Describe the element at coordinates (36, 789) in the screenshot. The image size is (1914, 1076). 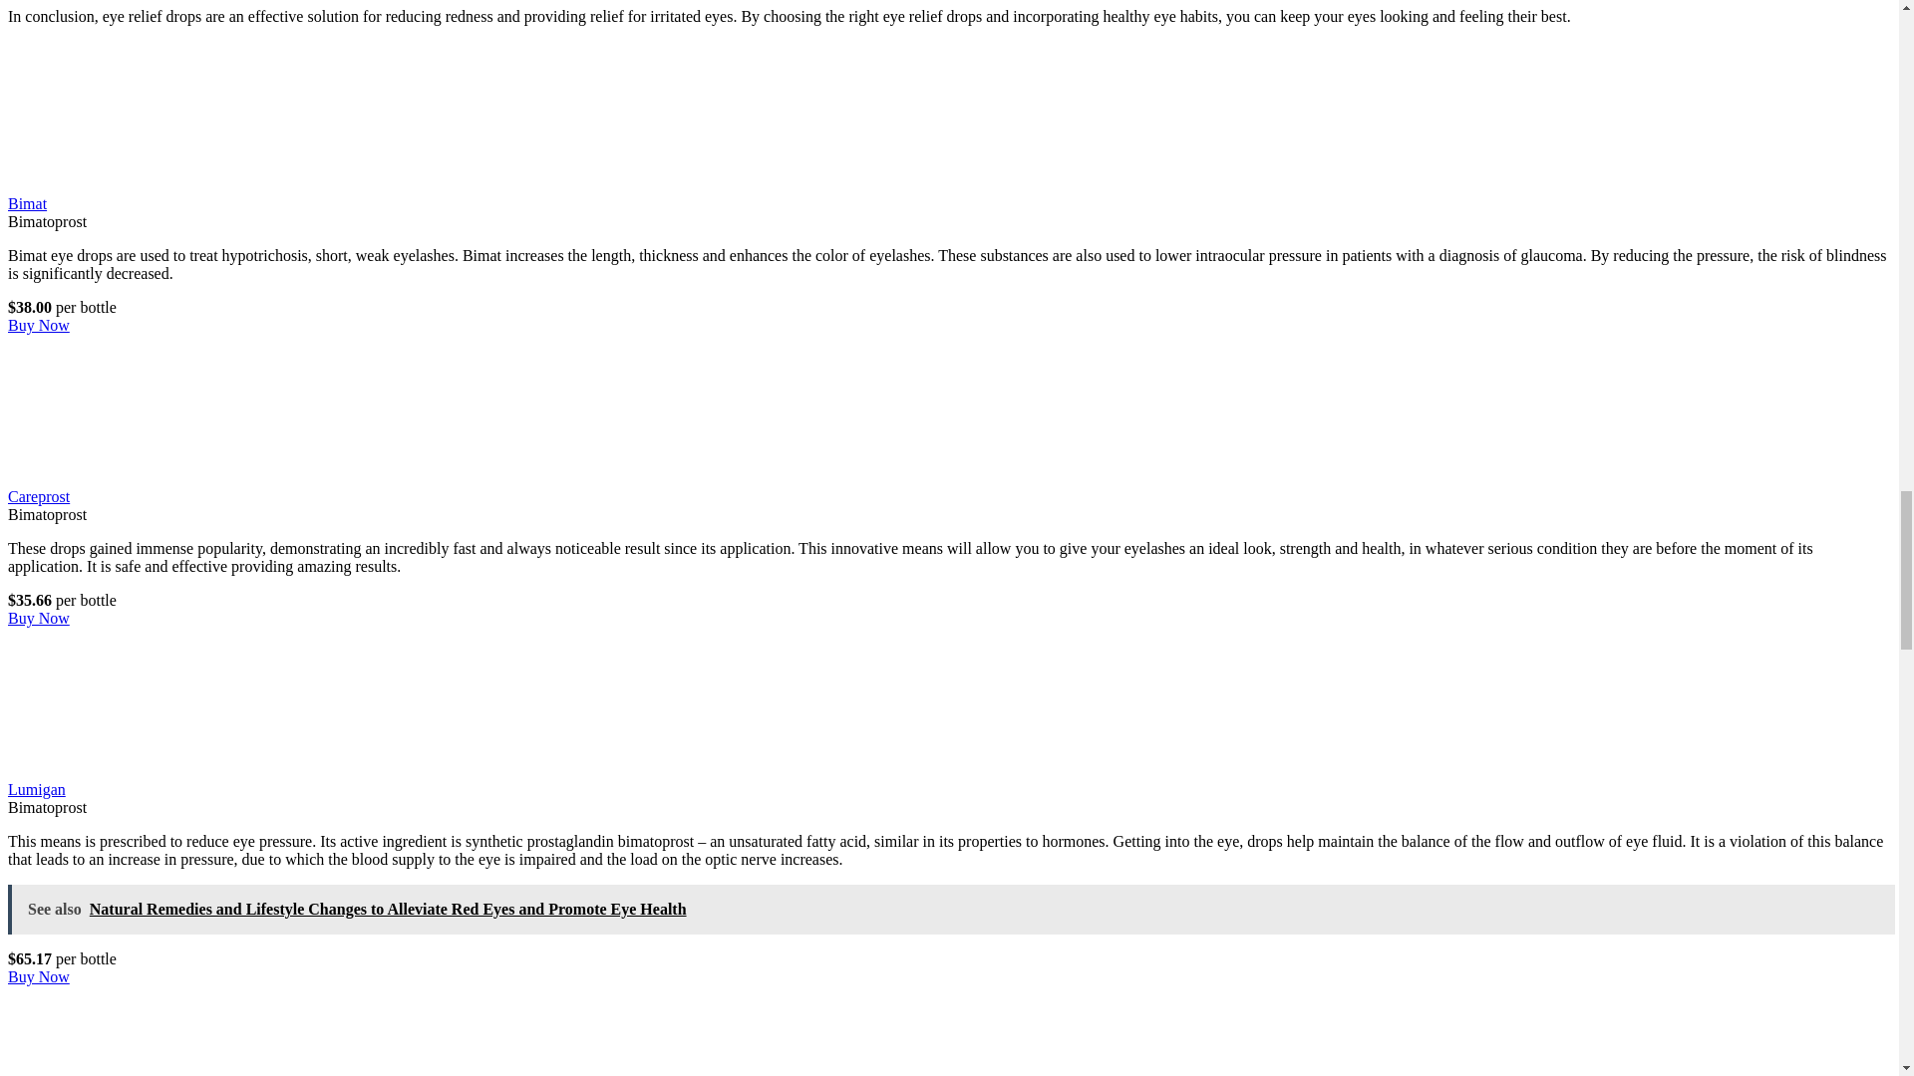
I see `Lumigan` at that location.